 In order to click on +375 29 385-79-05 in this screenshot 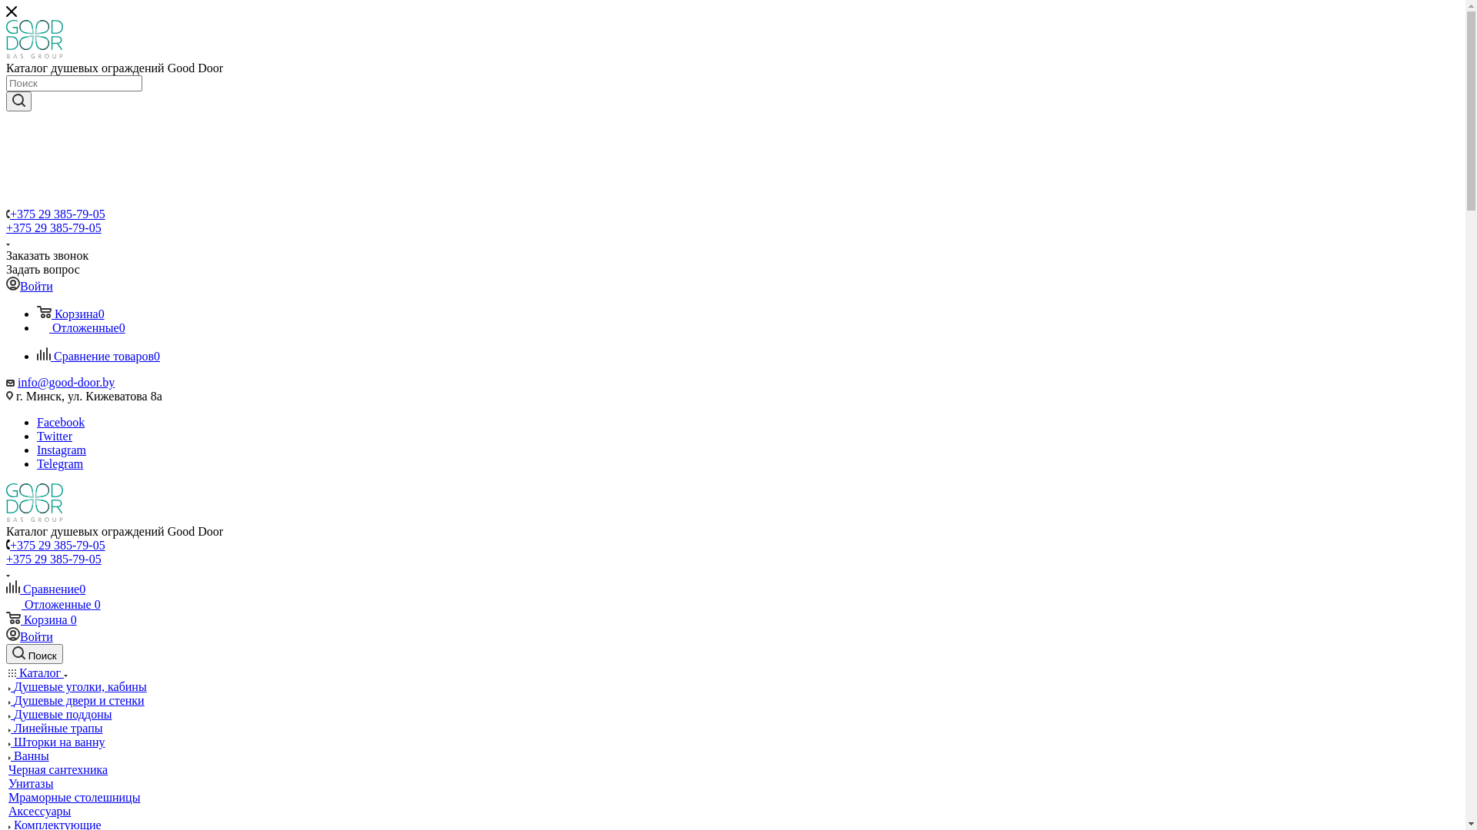, I will do `click(54, 559)`.